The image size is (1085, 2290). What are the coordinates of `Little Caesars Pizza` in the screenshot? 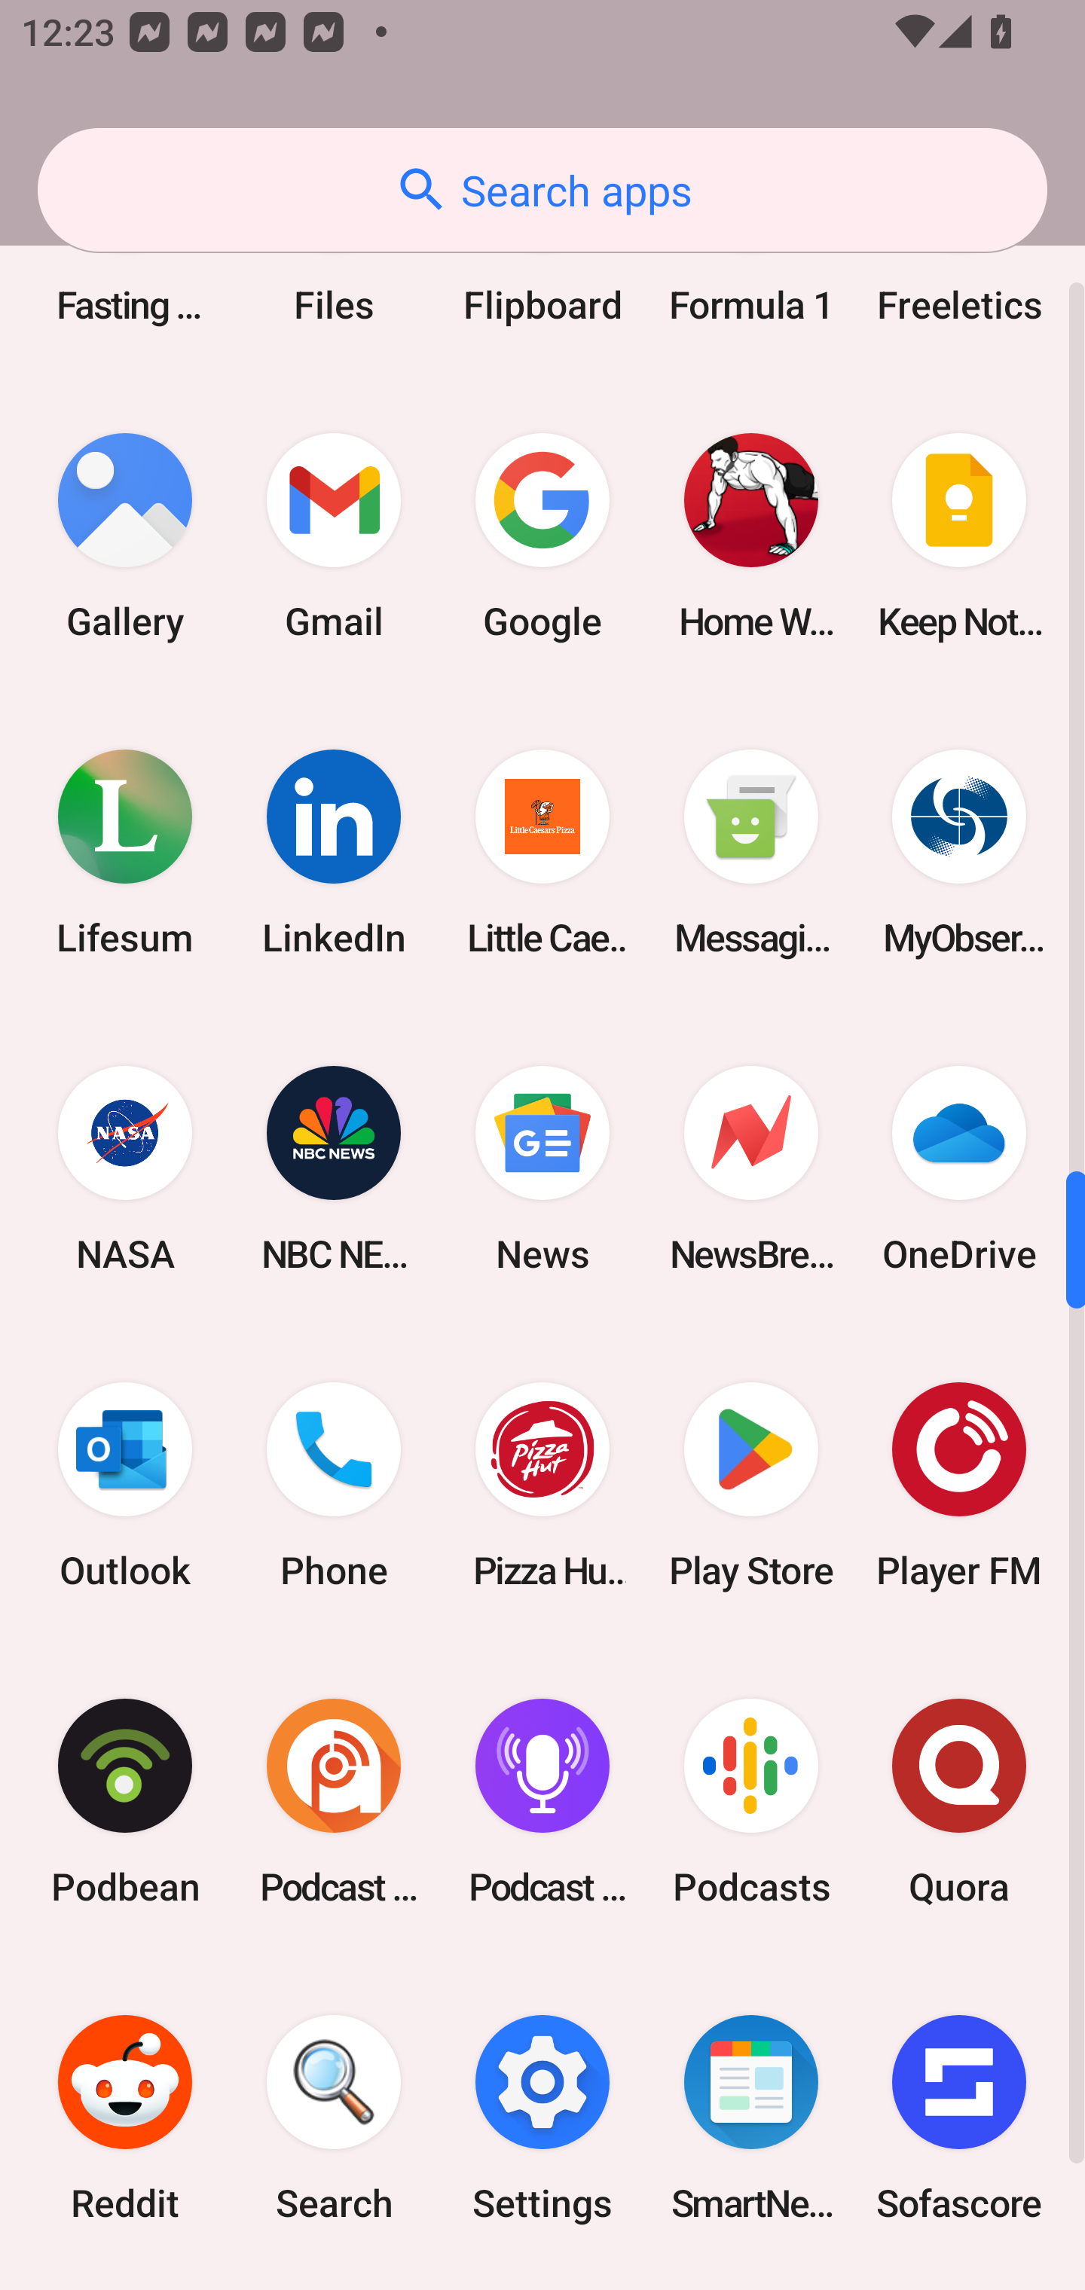 It's located at (542, 851).